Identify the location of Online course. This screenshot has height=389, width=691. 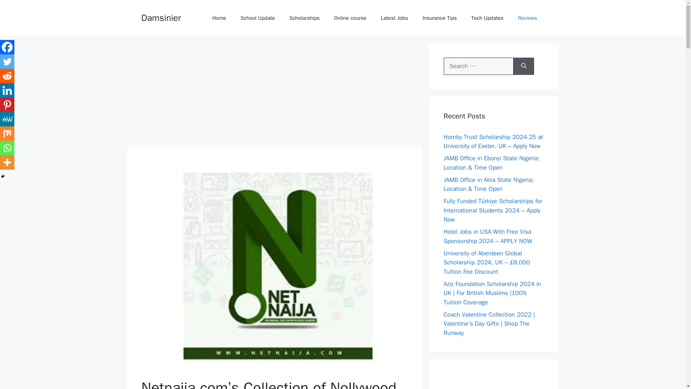
(350, 18).